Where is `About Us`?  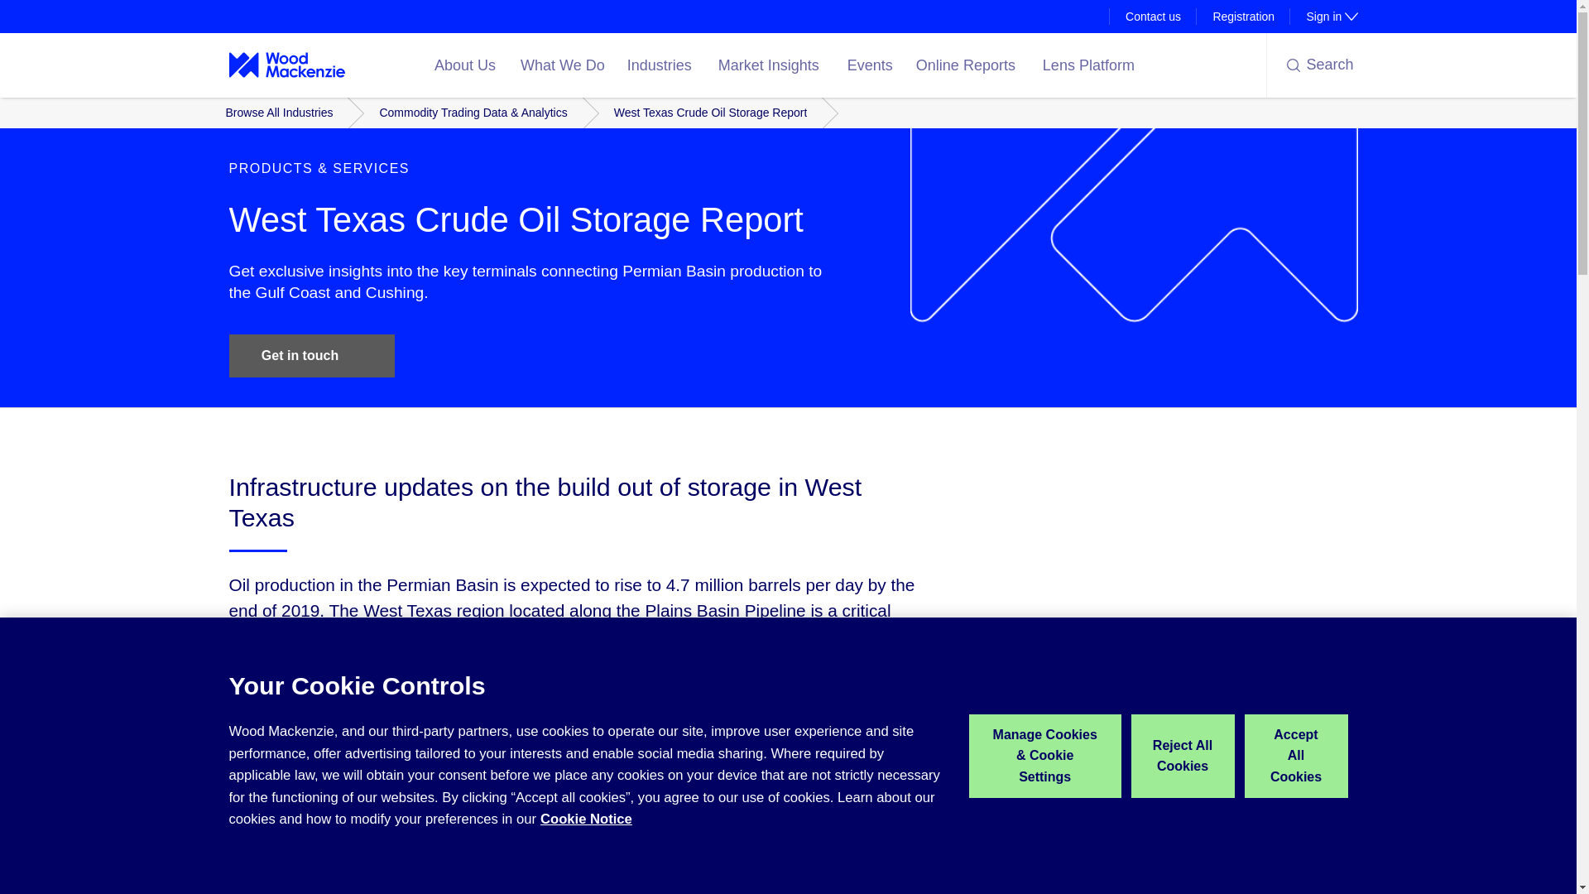 About Us is located at coordinates (467, 65).